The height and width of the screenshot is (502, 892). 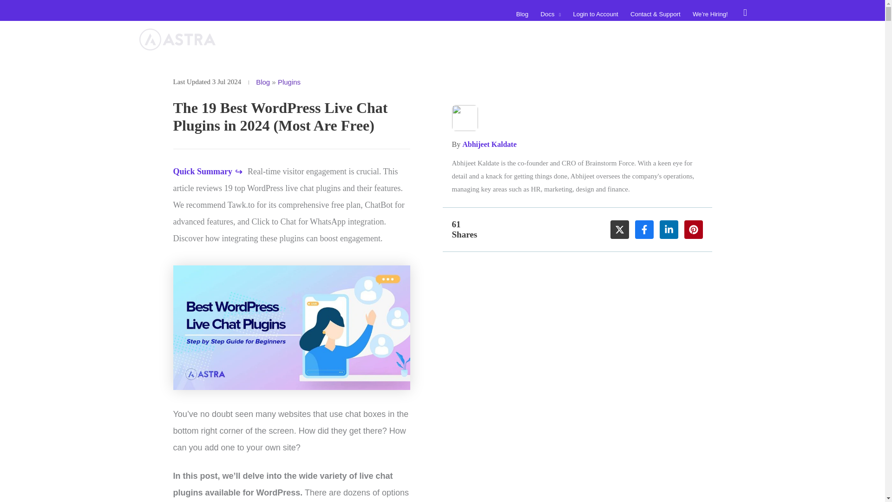 I want to click on Docs, so click(x=550, y=14).